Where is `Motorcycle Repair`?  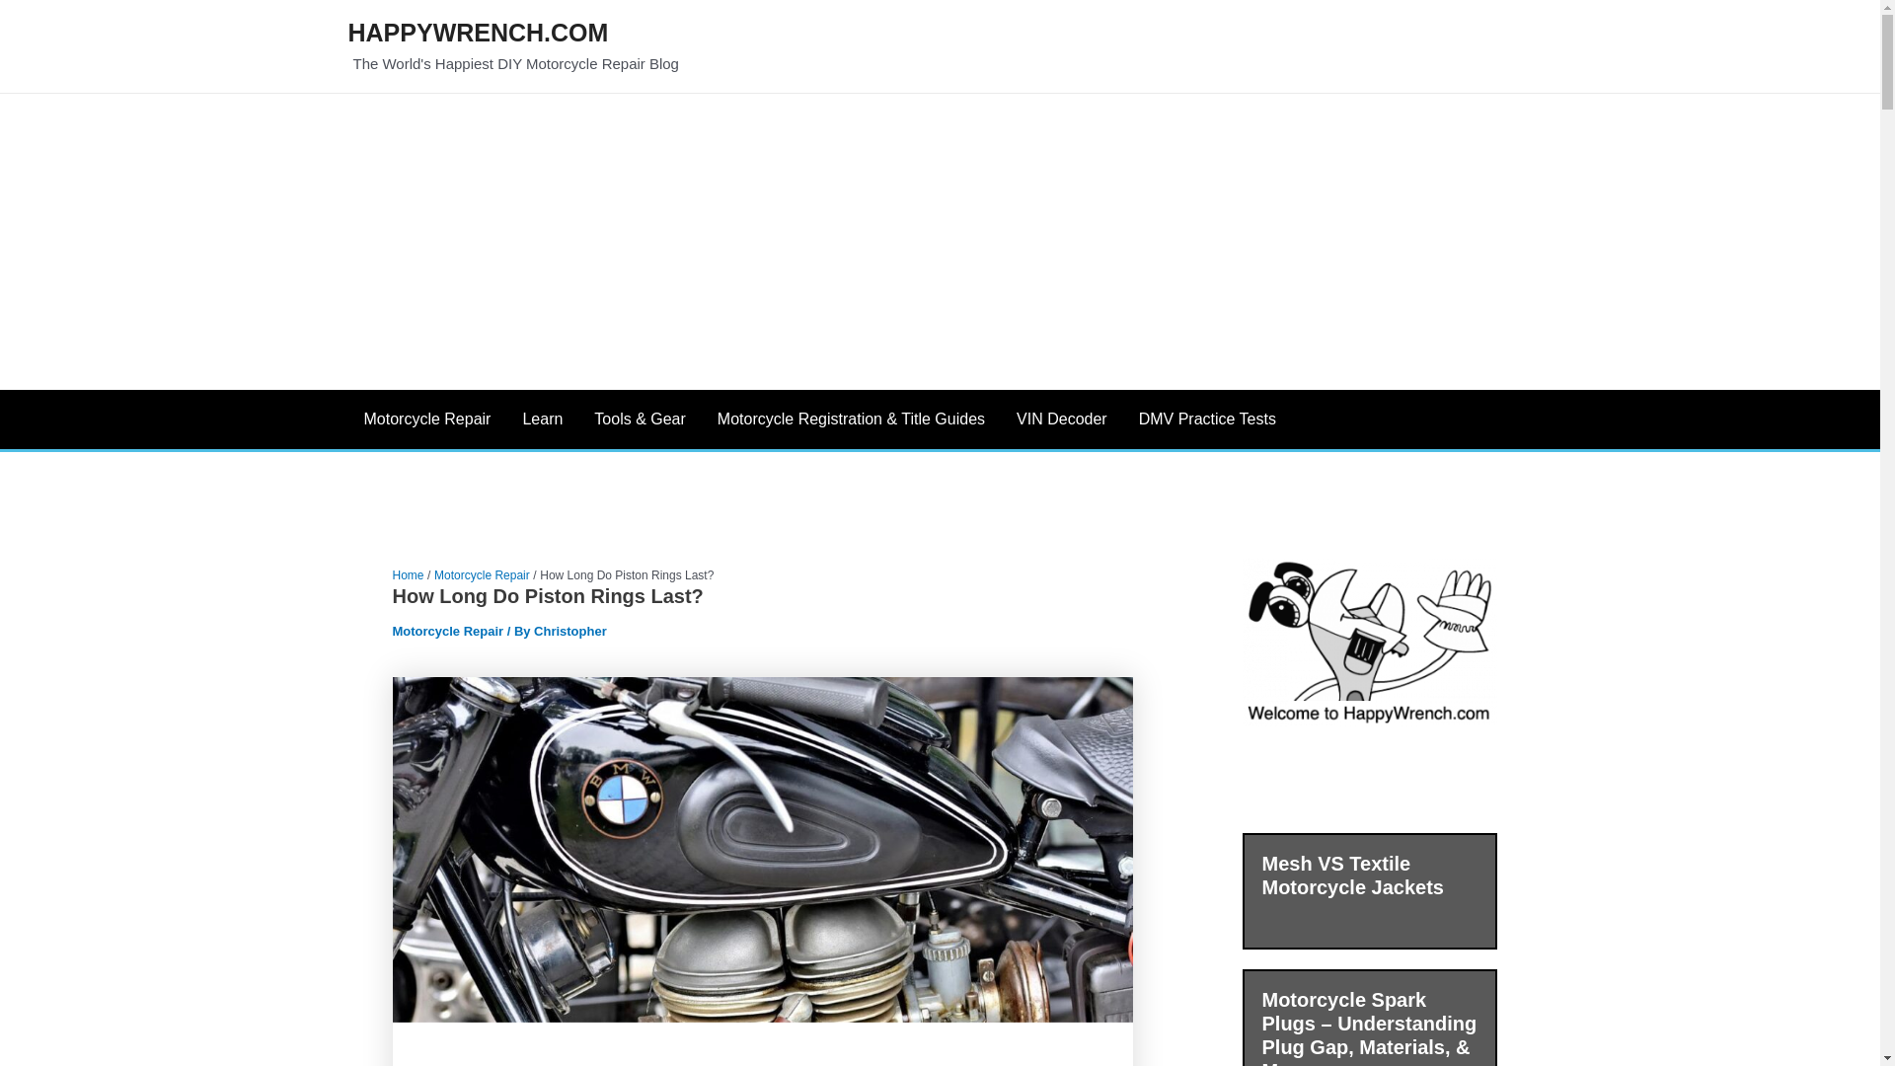 Motorcycle Repair is located at coordinates (426, 419).